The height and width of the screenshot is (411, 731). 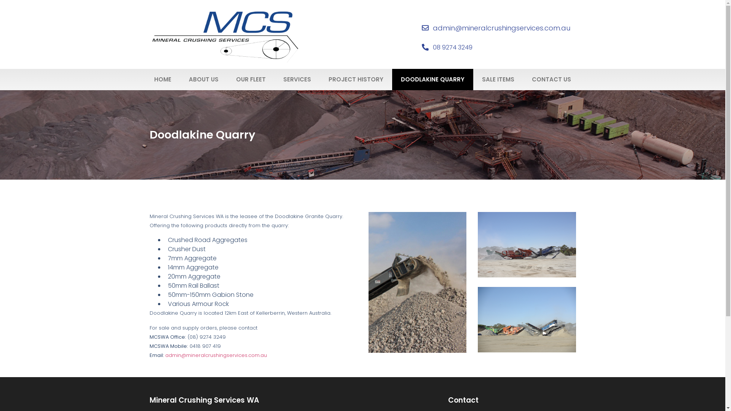 I want to click on ABOUT US, so click(x=204, y=80).